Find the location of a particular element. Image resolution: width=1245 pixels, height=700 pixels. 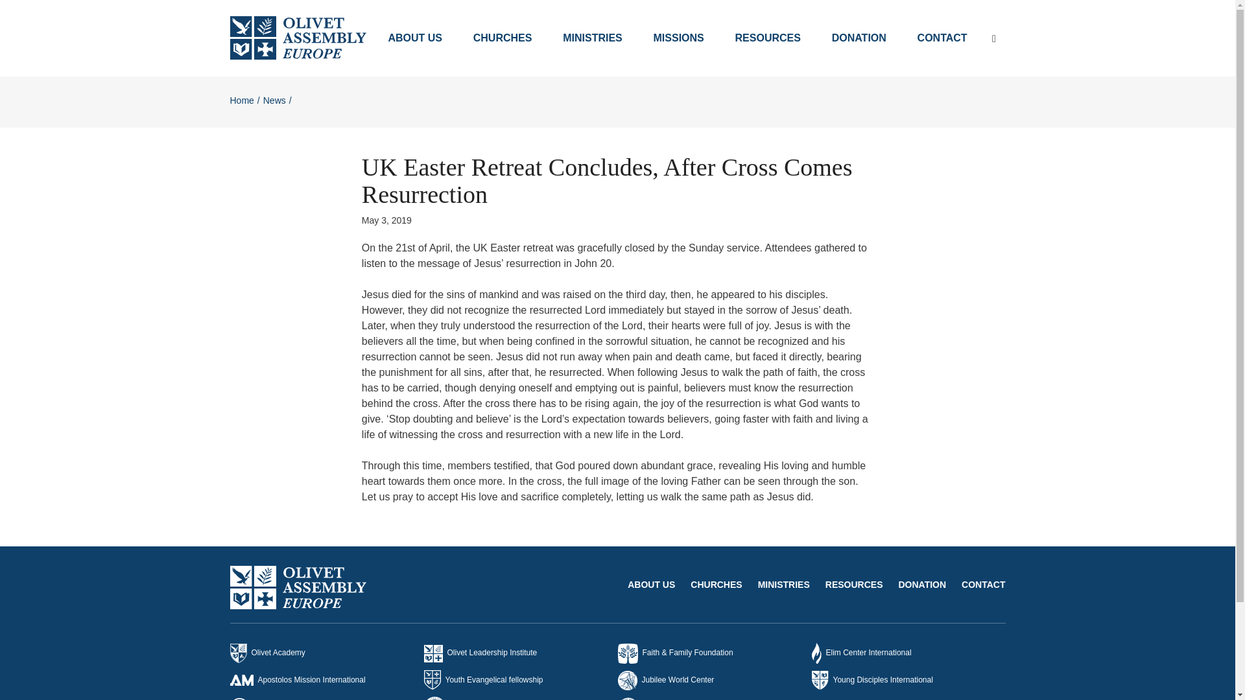

DONATION is located at coordinates (859, 38).